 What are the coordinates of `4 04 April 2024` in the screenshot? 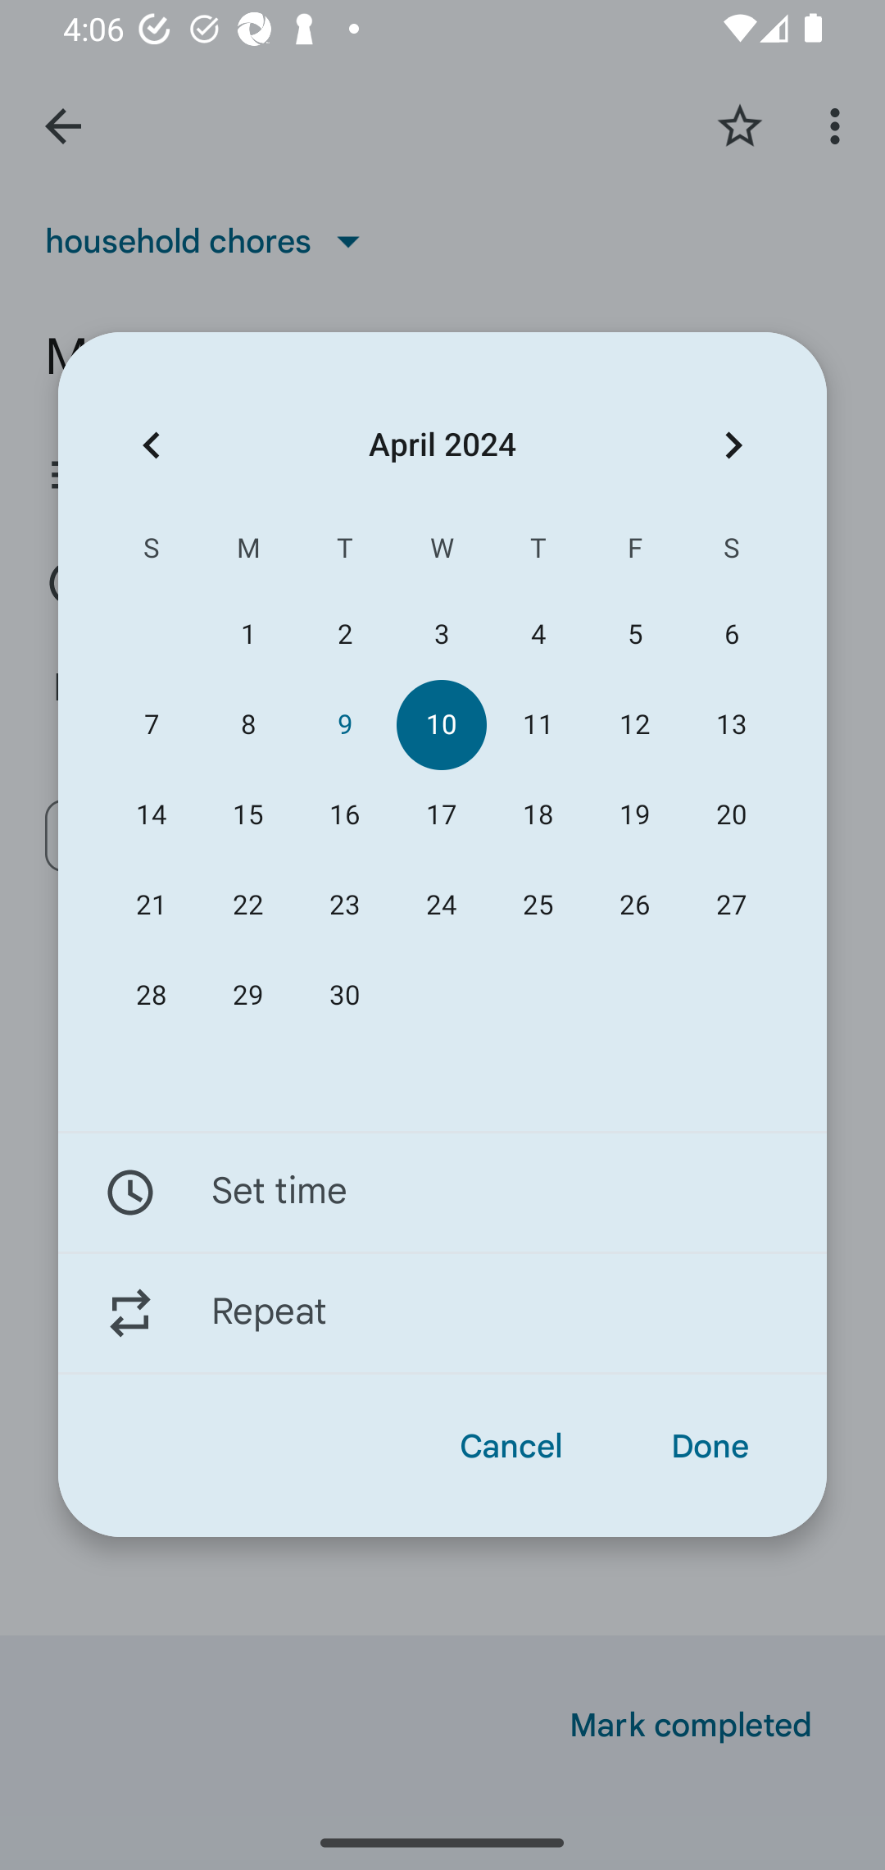 It's located at (538, 635).